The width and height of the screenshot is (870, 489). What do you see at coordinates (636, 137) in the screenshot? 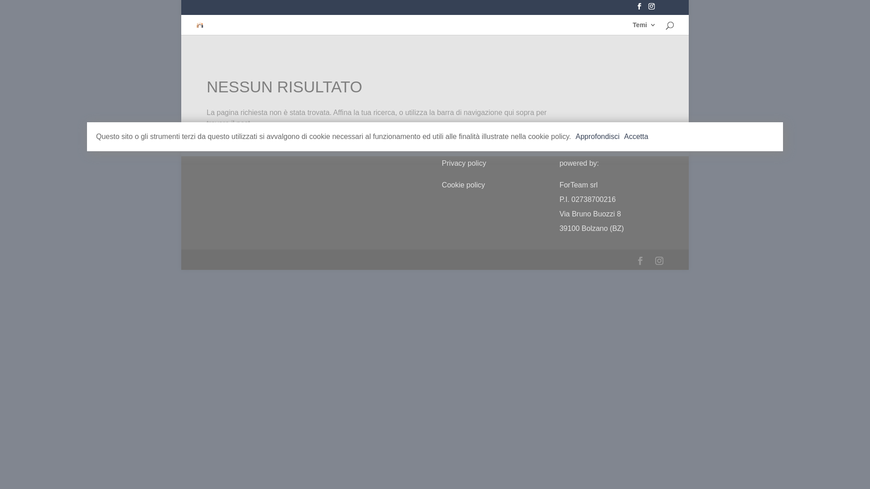
I see `Accetta` at bounding box center [636, 137].